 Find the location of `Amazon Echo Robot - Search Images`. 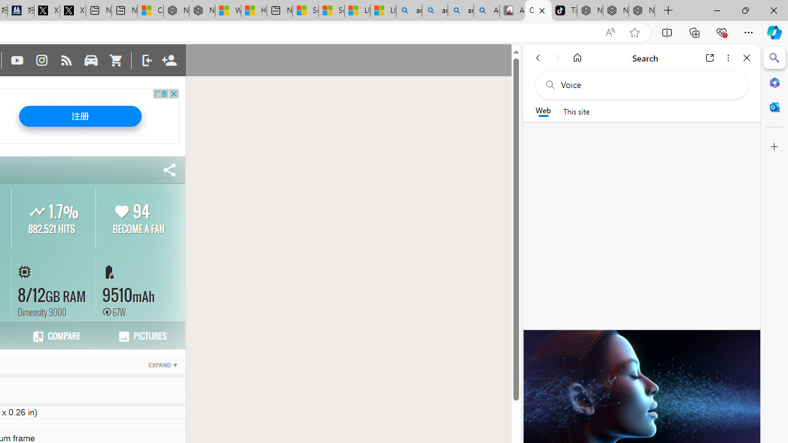

Amazon Echo Robot - Search Images is located at coordinates (486, 11).